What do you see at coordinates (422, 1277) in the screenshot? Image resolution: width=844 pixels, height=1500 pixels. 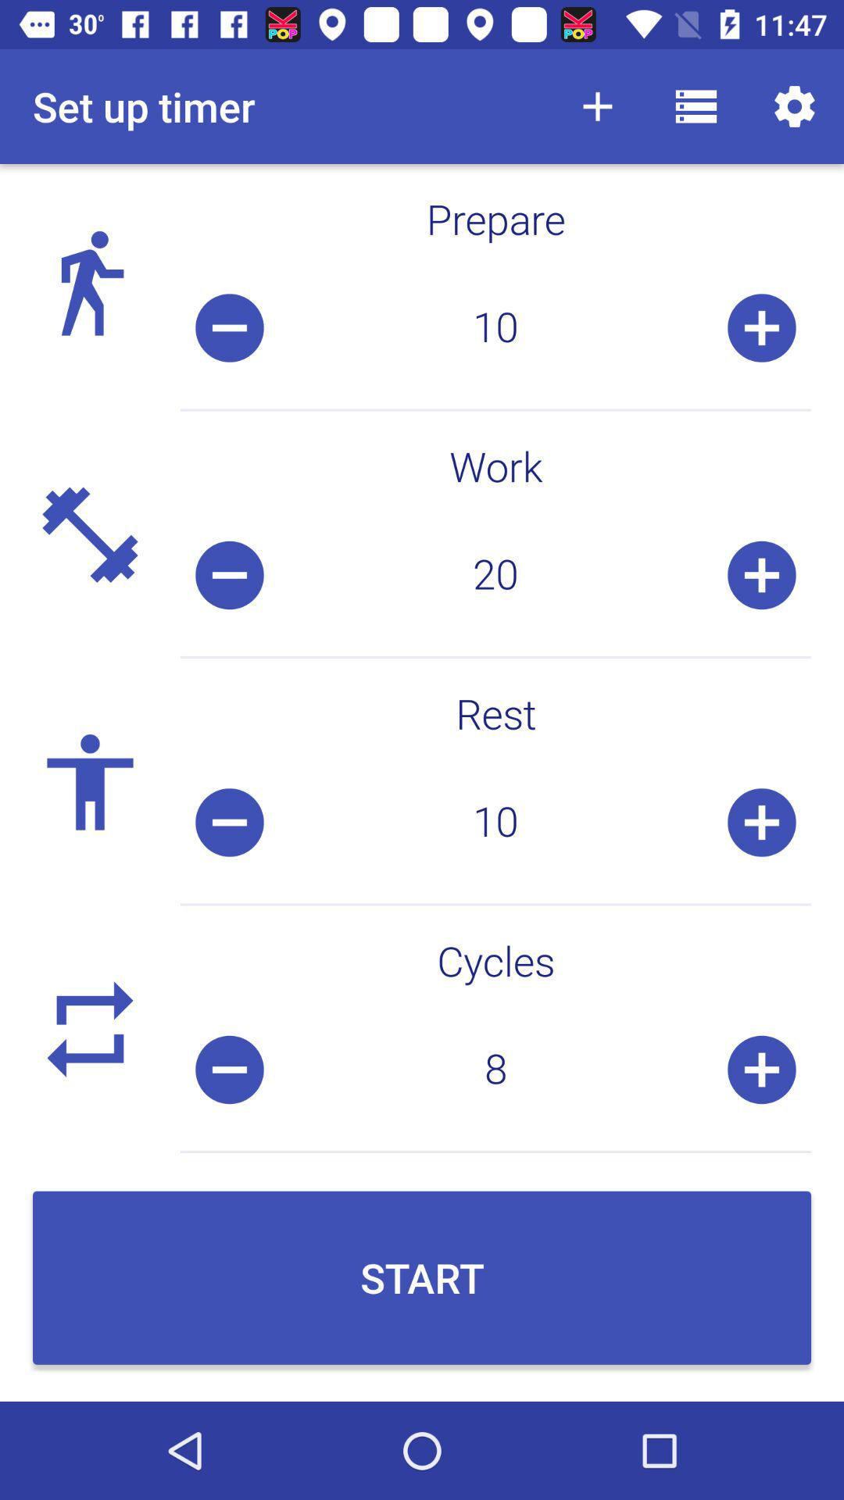 I see `scroll to the start icon` at bounding box center [422, 1277].